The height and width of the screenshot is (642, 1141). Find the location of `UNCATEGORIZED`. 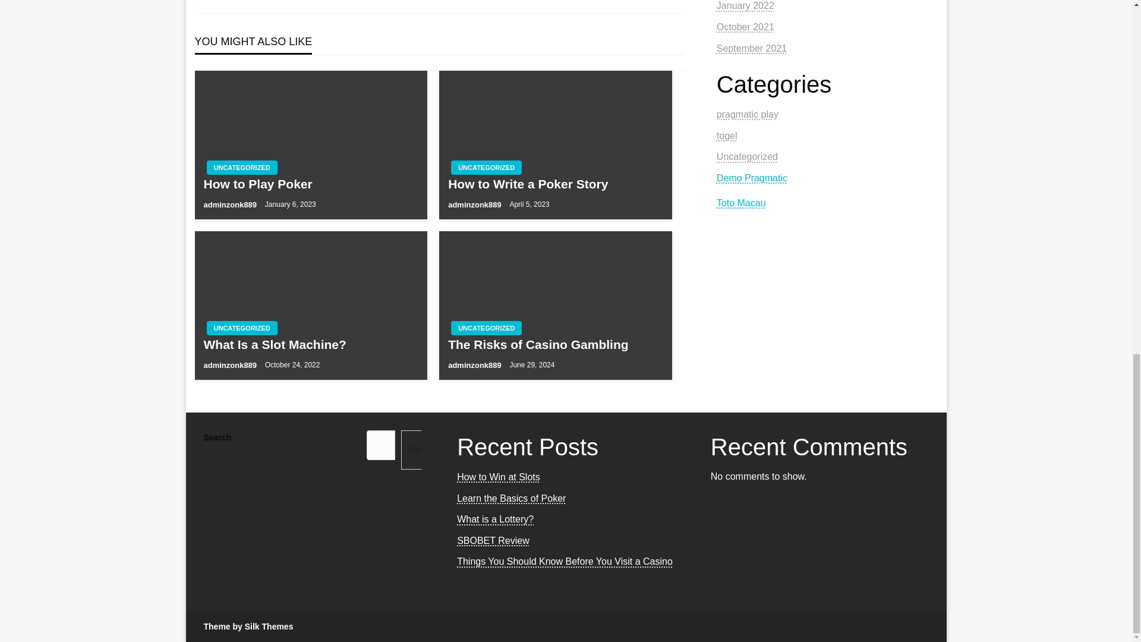

UNCATEGORIZED is located at coordinates (486, 328).